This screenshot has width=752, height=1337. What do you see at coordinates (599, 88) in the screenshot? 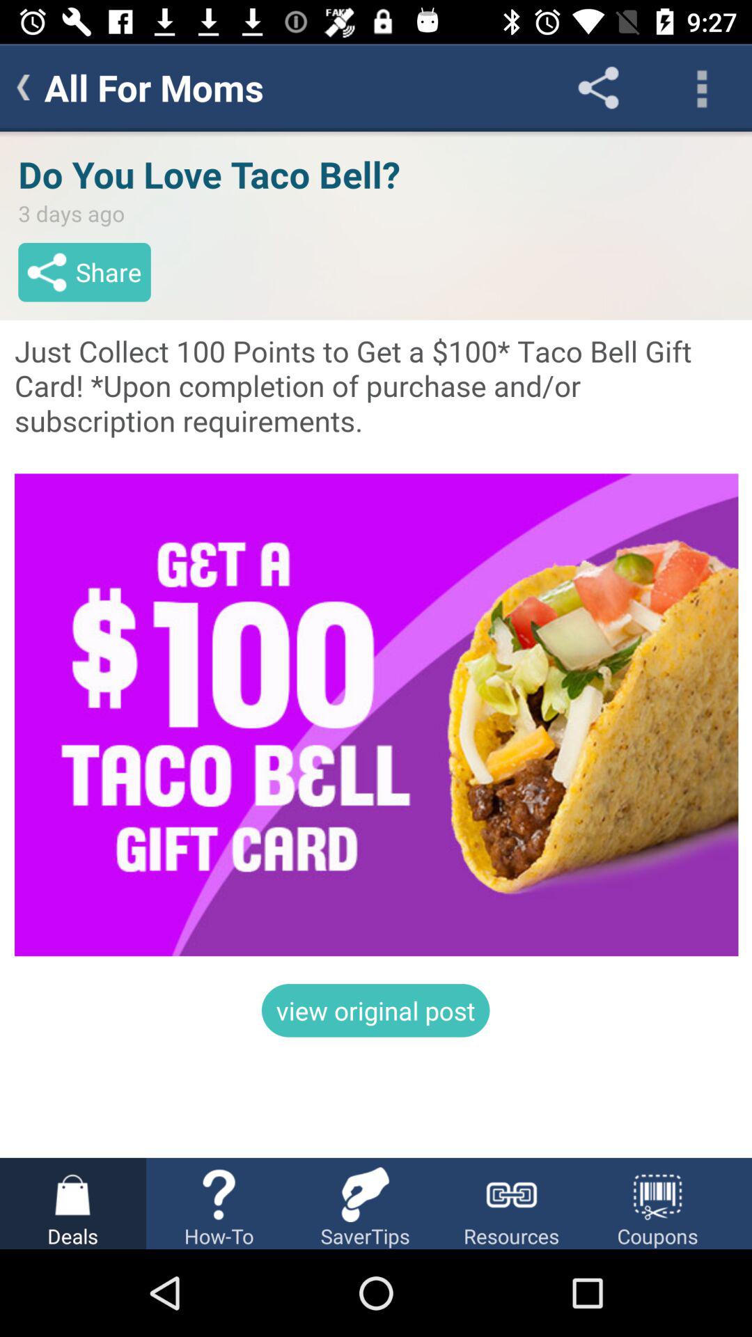
I see `click on share icon` at bounding box center [599, 88].